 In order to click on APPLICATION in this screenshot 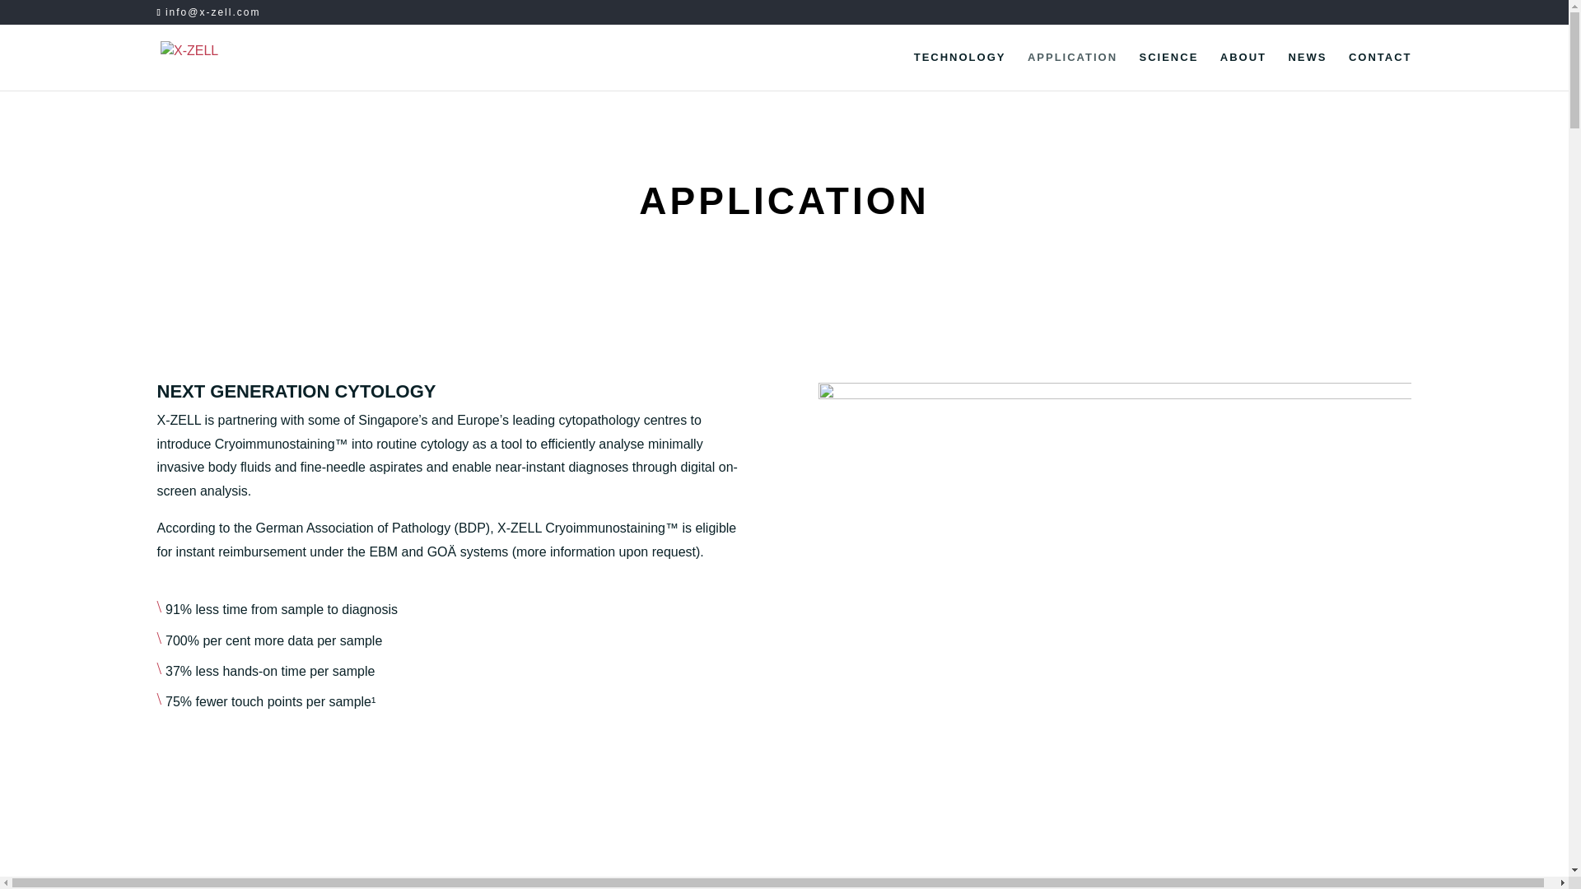, I will do `click(1072, 71)`.